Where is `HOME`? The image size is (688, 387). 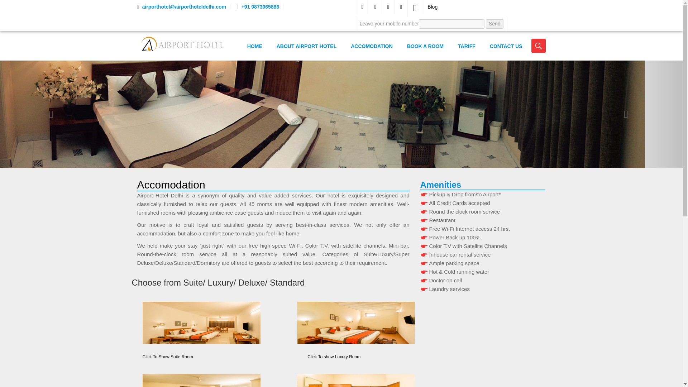
HOME is located at coordinates (255, 46).